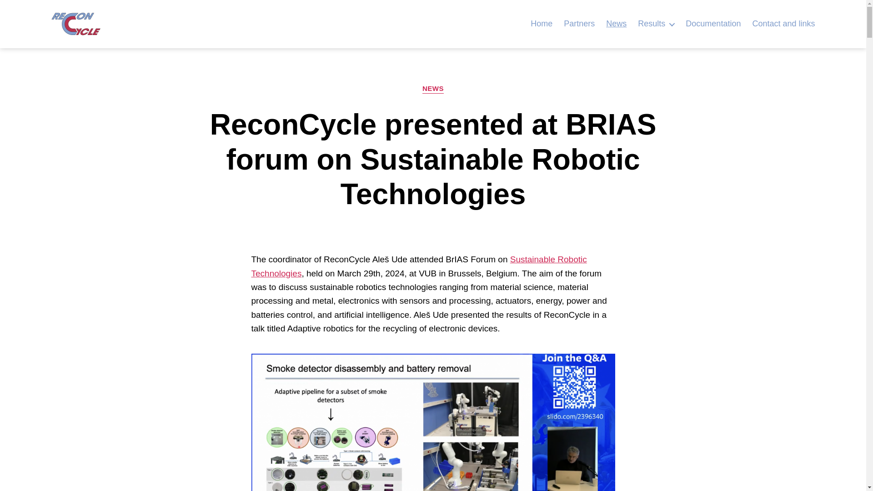 The height and width of the screenshot is (491, 873). I want to click on Partners, so click(579, 24).